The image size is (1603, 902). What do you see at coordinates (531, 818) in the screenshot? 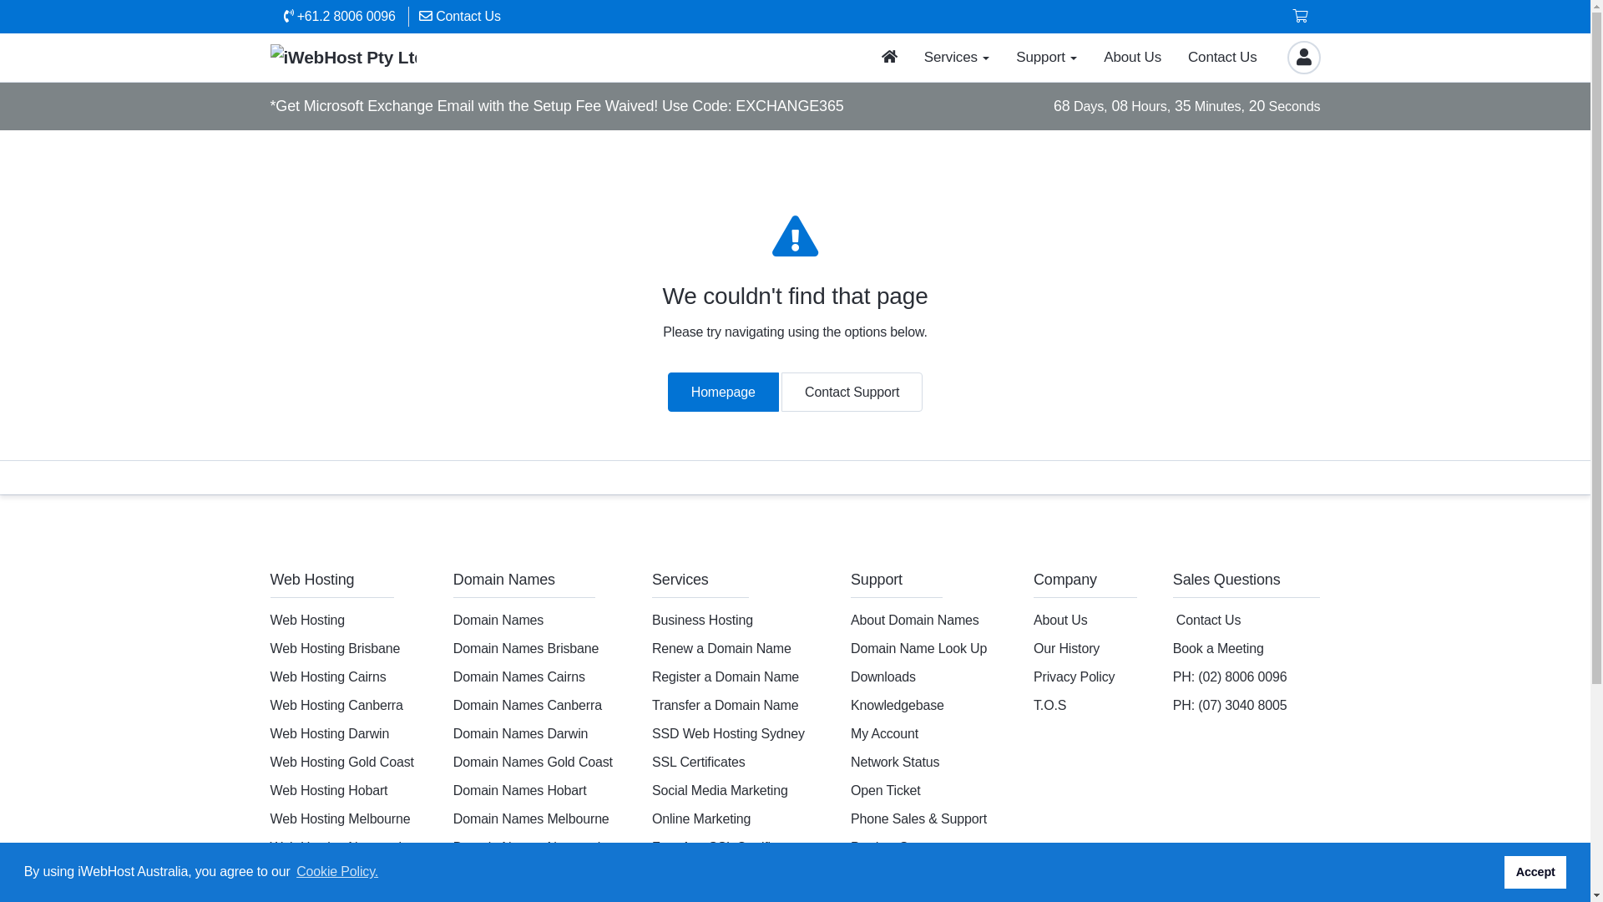
I see `Domain Names Melbourne` at bounding box center [531, 818].